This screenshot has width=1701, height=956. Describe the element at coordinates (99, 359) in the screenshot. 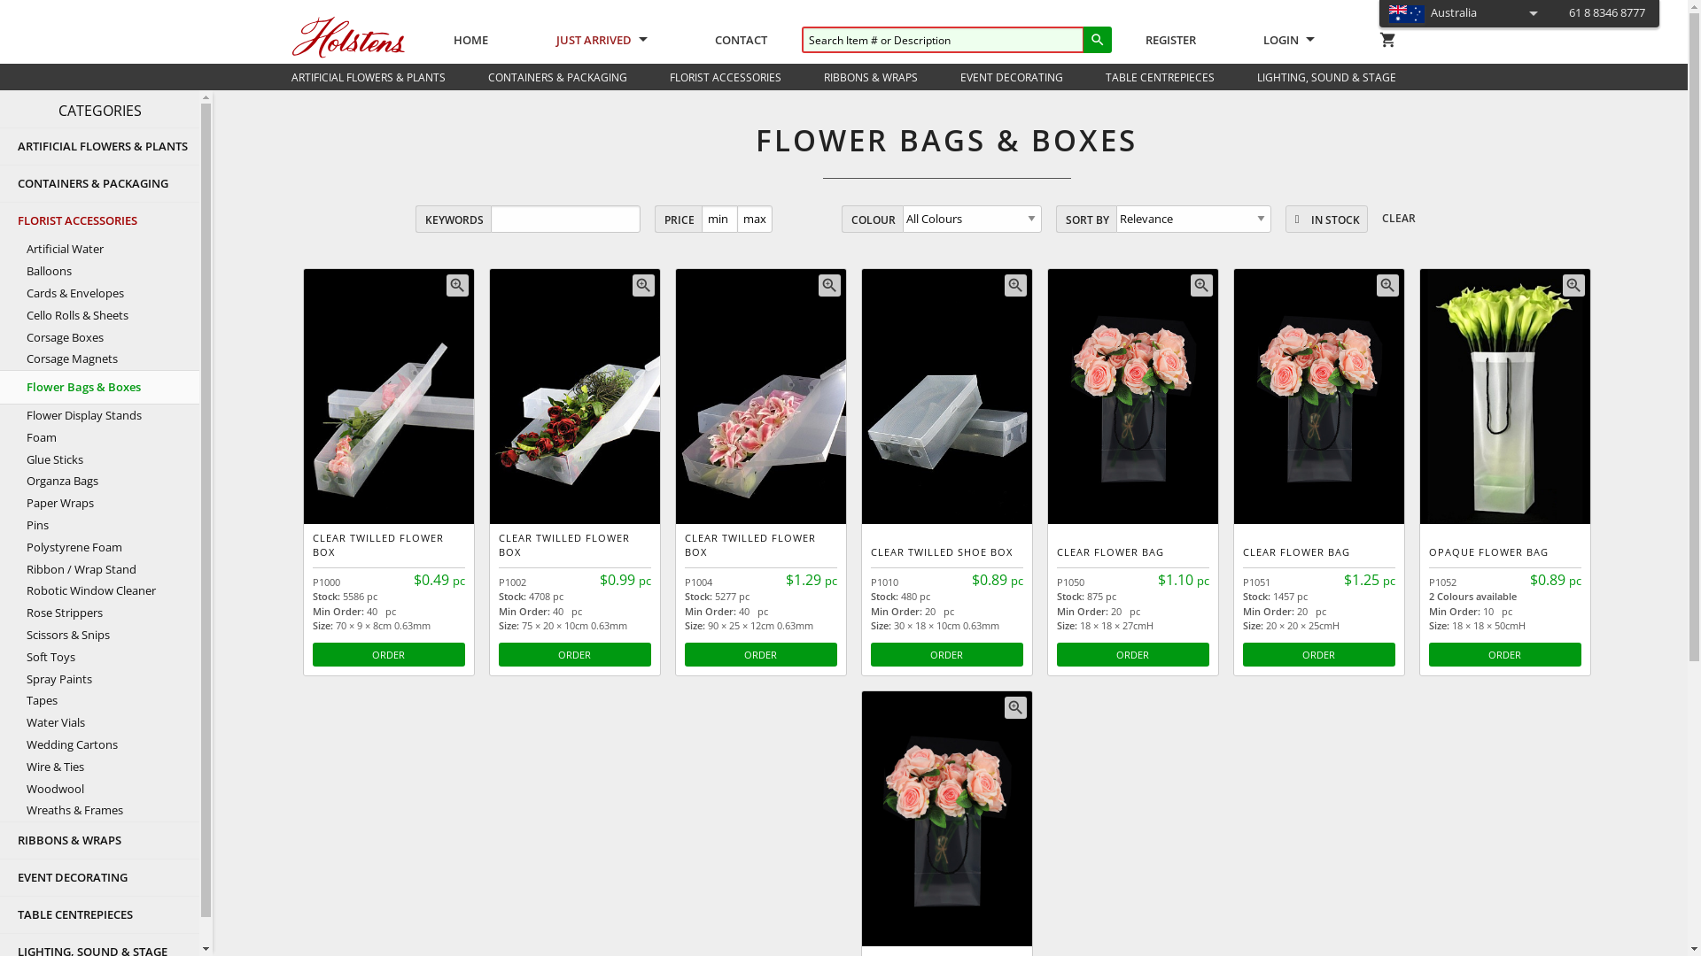

I see `Corsage Magnets` at that location.